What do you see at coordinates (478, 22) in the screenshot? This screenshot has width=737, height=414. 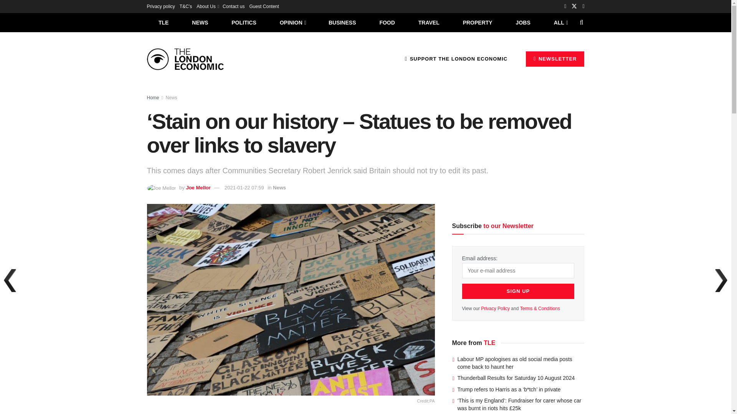 I see `PROPERTY` at bounding box center [478, 22].